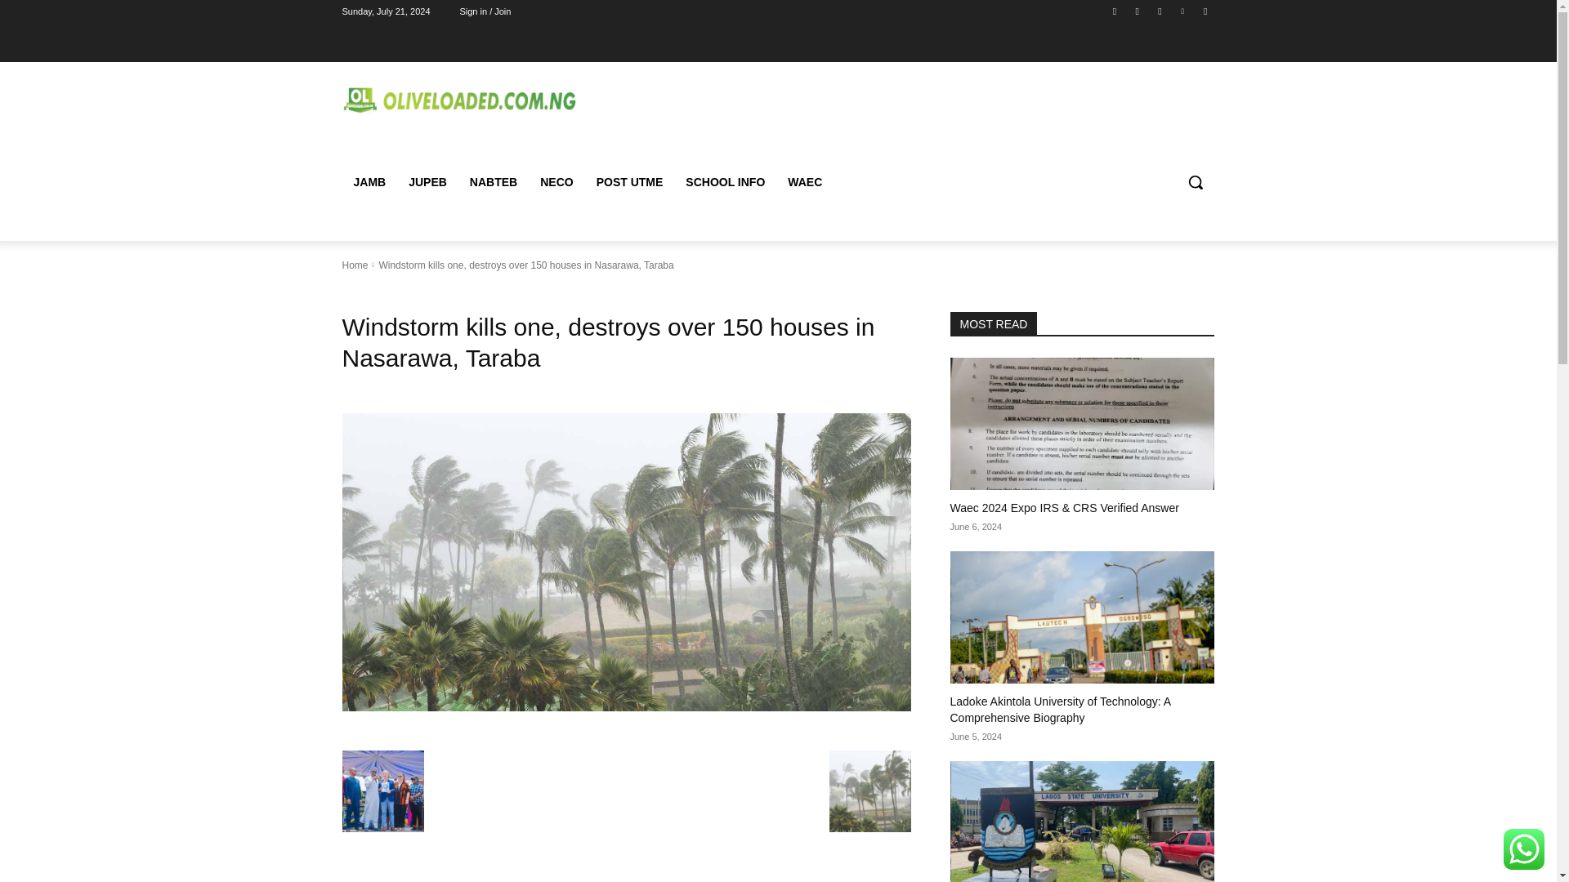  Describe the element at coordinates (427, 181) in the screenshot. I see `JUPEB` at that location.